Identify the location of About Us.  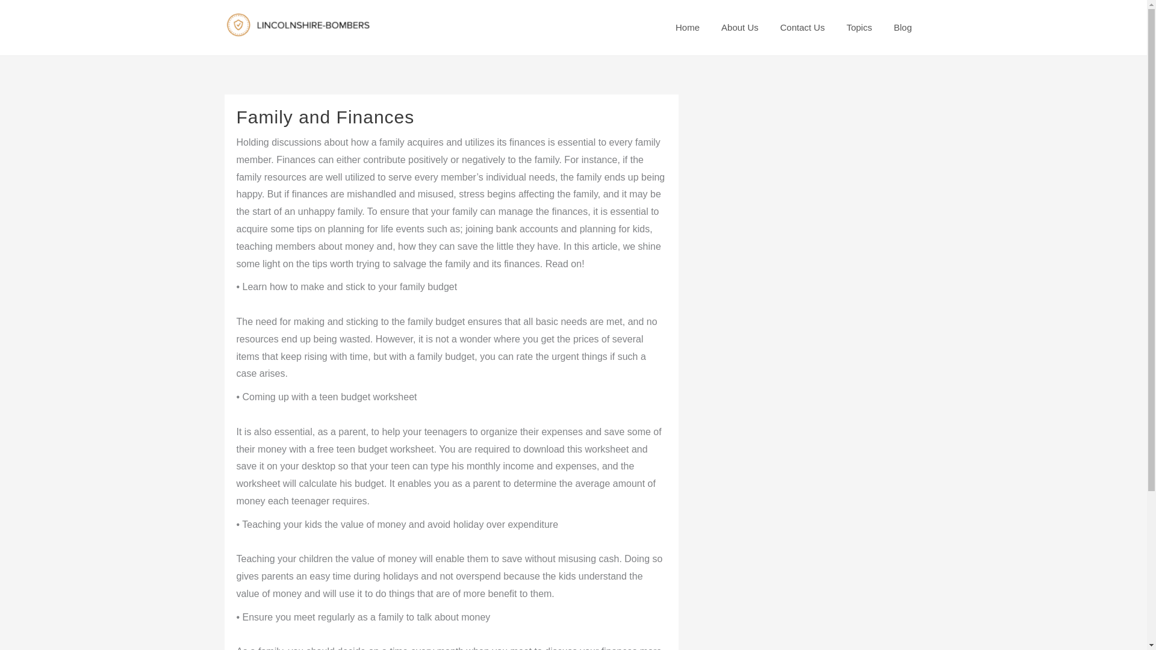
(740, 28).